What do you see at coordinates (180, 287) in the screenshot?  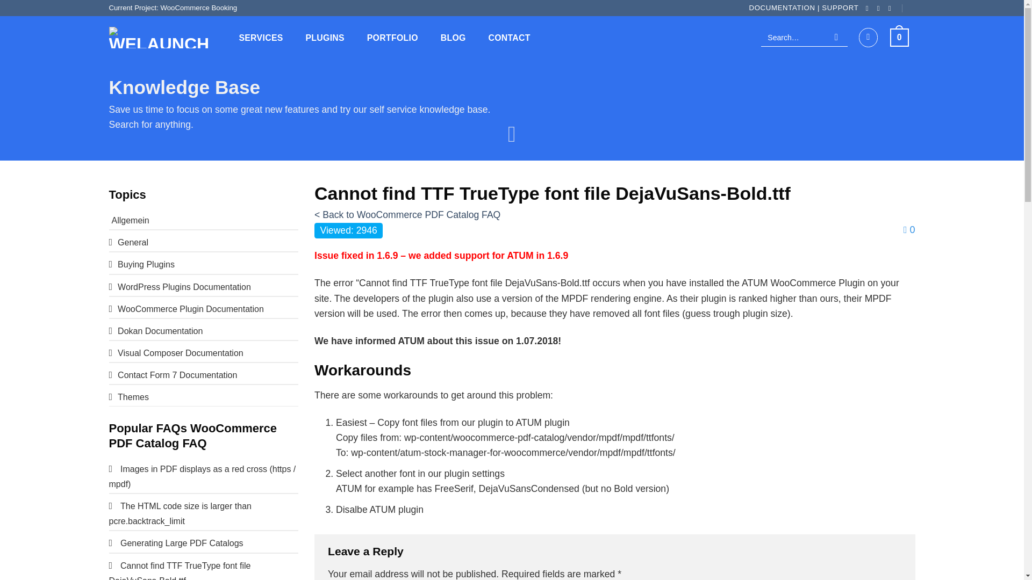 I see `WordPress Plugins Documentation` at bounding box center [180, 287].